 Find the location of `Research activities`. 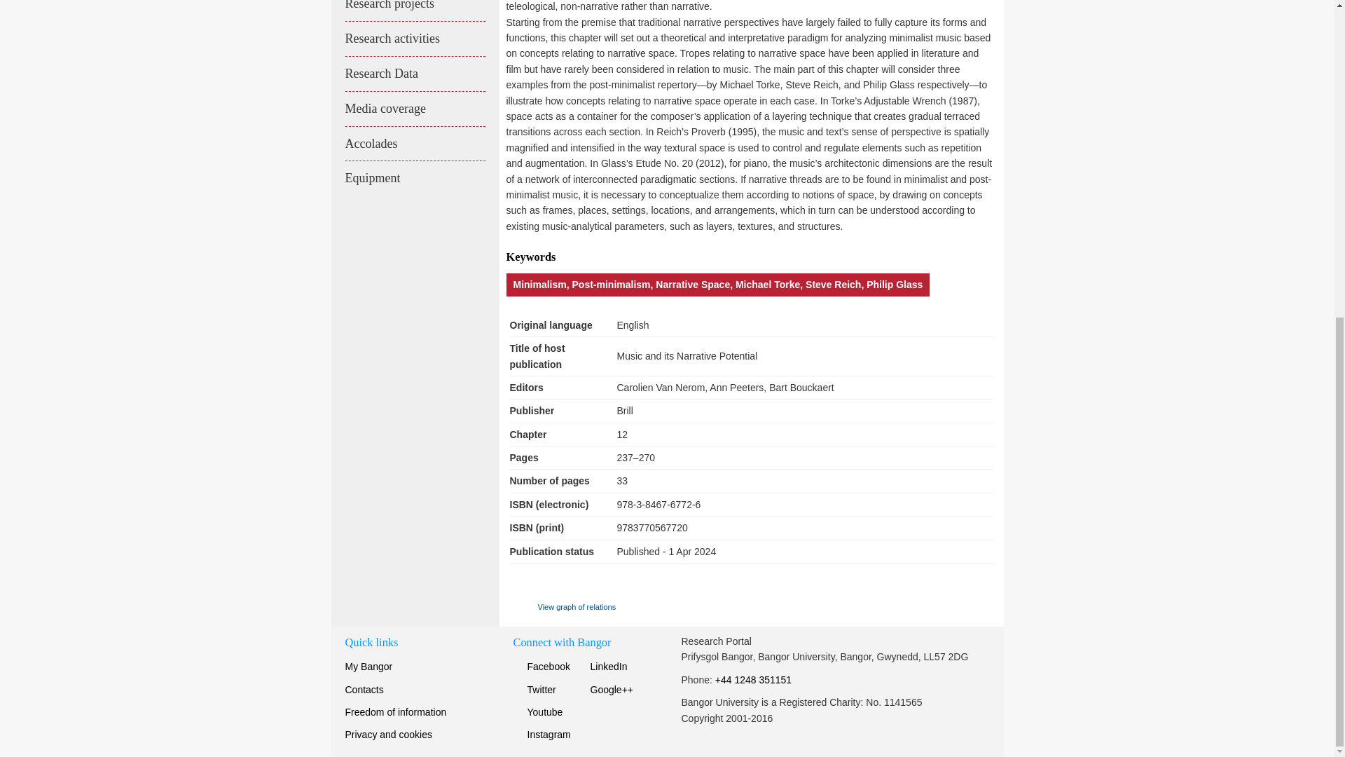

Research activities is located at coordinates (414, 39).